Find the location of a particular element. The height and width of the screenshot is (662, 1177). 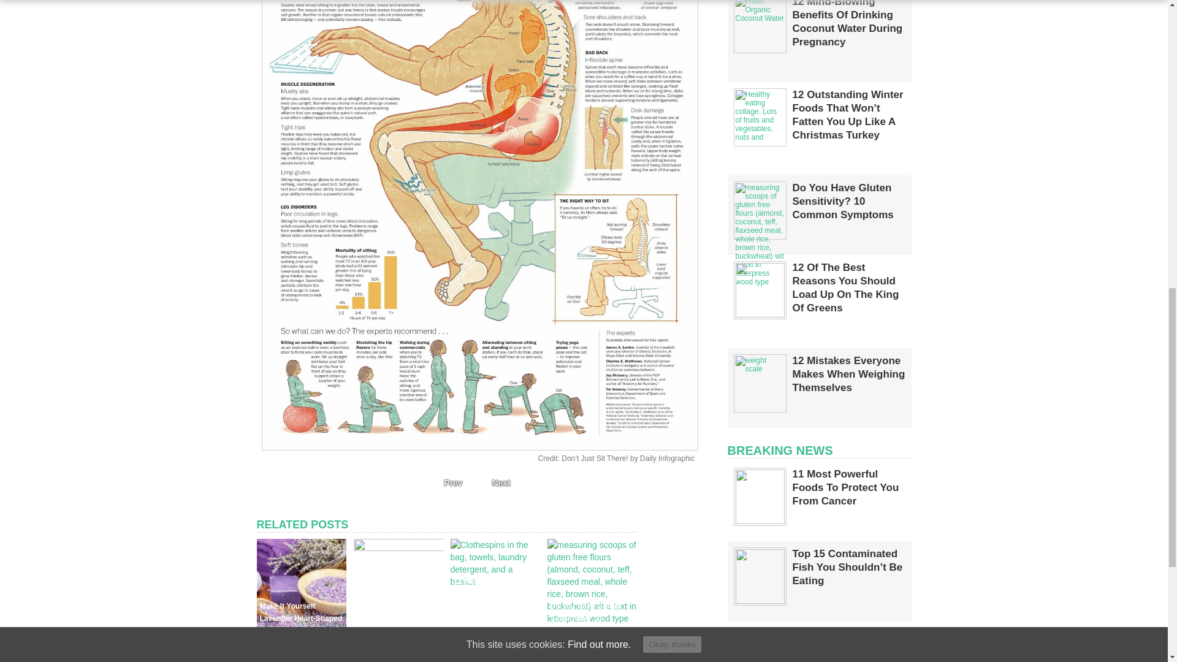

Next is located at coordinates (504, 483).